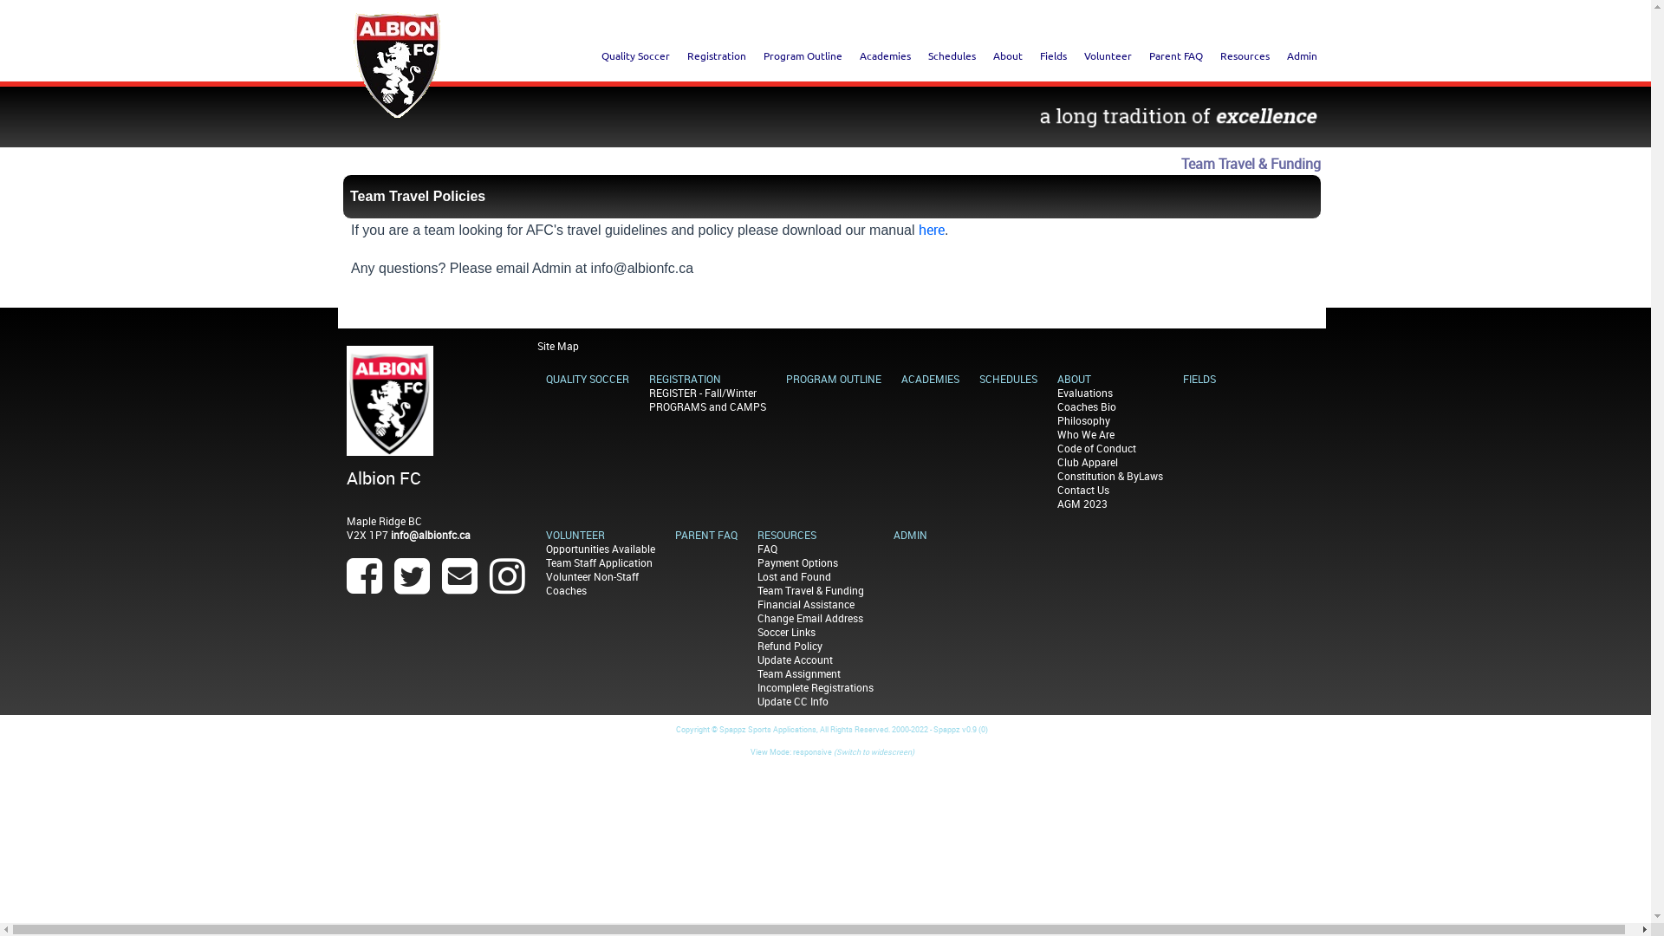 Image resolution: width=1664 pixels, height=936 pixels. Describe the element at coordinates (1302, 55) in the screenshot. I see `Admin` at that location.